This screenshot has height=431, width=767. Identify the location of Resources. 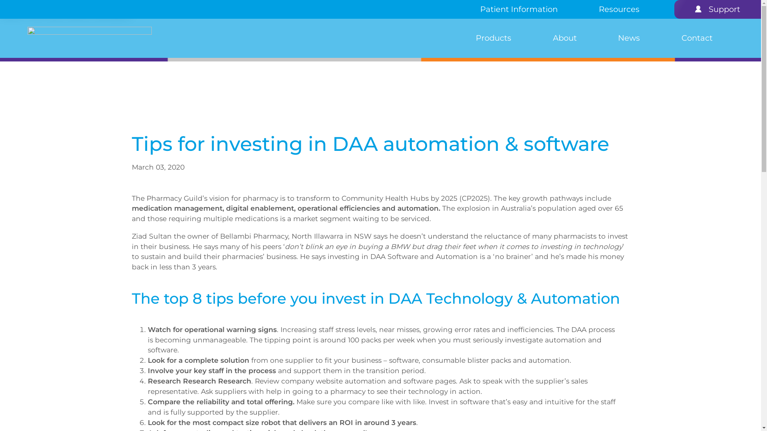
(620, 10).